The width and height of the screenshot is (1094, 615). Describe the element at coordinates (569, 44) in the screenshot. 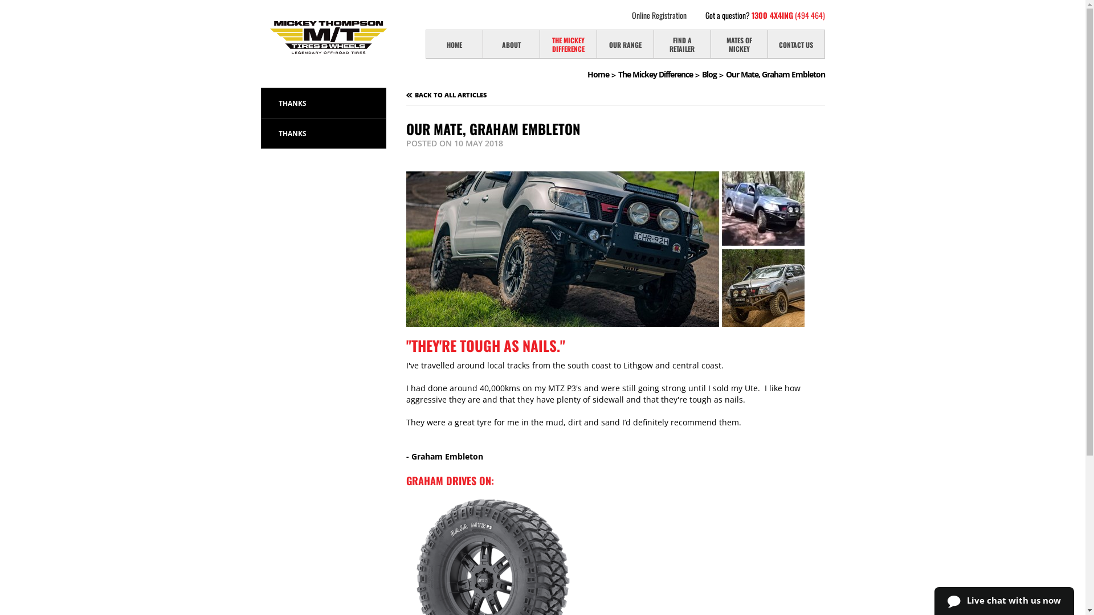

I see `THE MICKEY DIFFERENCE` at that location.